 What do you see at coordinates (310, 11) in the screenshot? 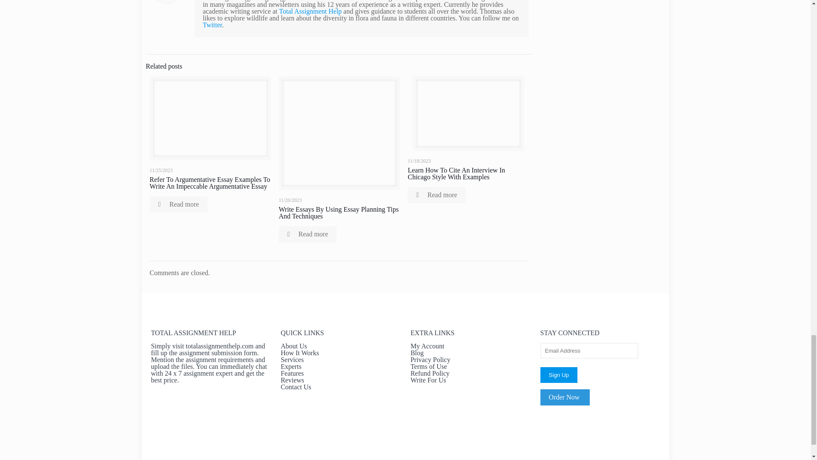
I see `Total Assignment Help` at bounding box center [310, 11].